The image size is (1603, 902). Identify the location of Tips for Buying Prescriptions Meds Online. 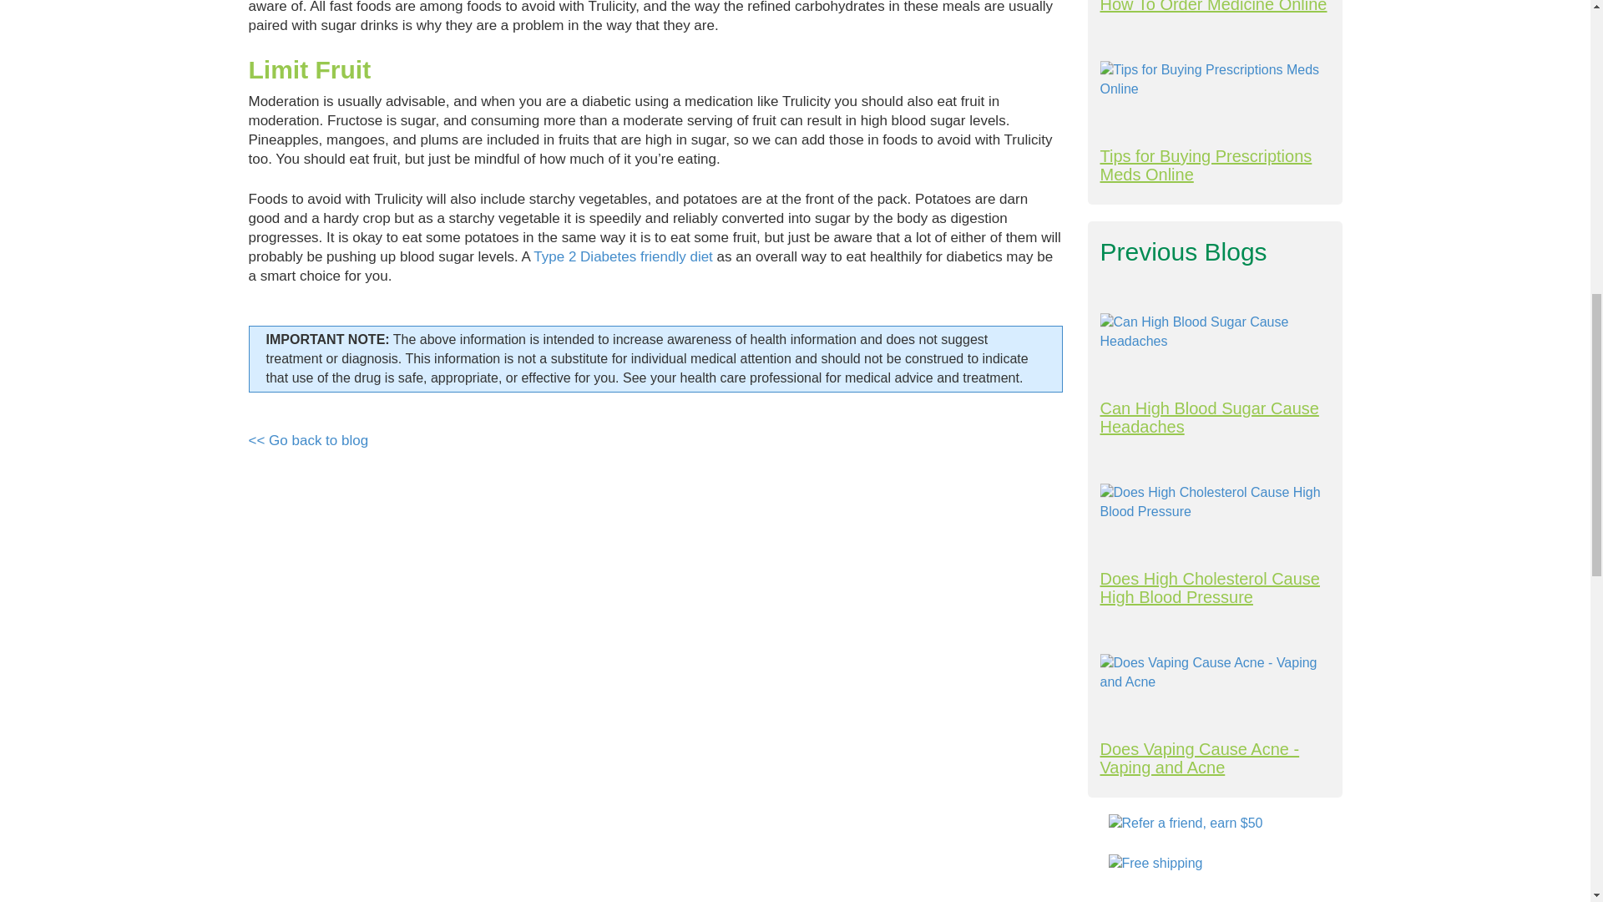
(1215, 165).